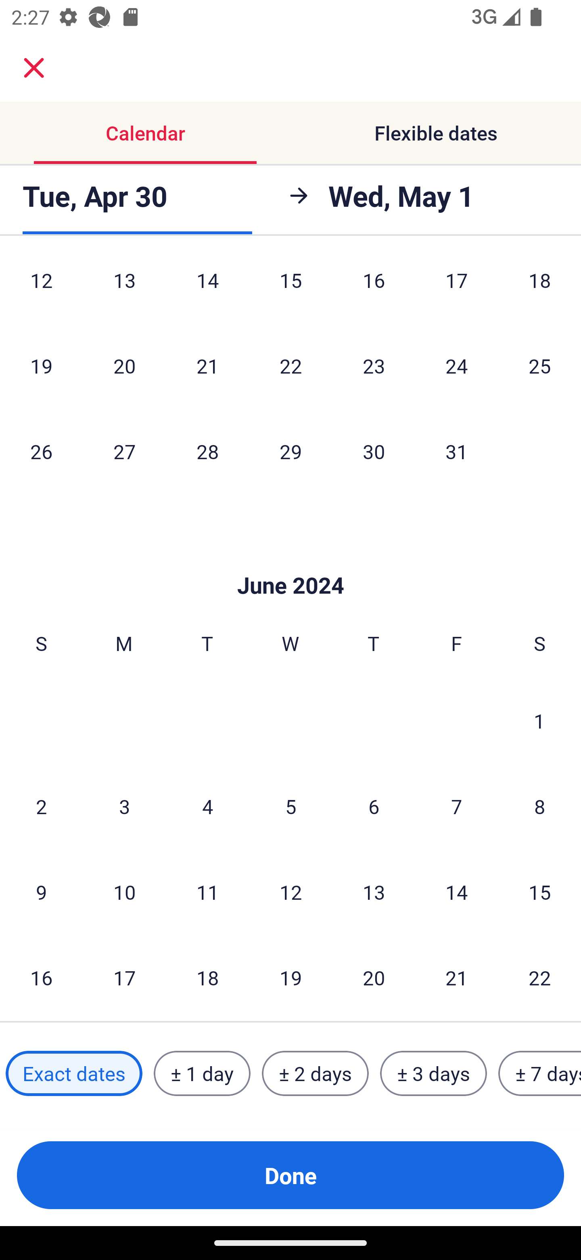 This screenshot has width=581, height=1260. Describe the element at coordinates (457, 806) in the screenshot. I see `7 Friday, June 7, 2024` at that location.